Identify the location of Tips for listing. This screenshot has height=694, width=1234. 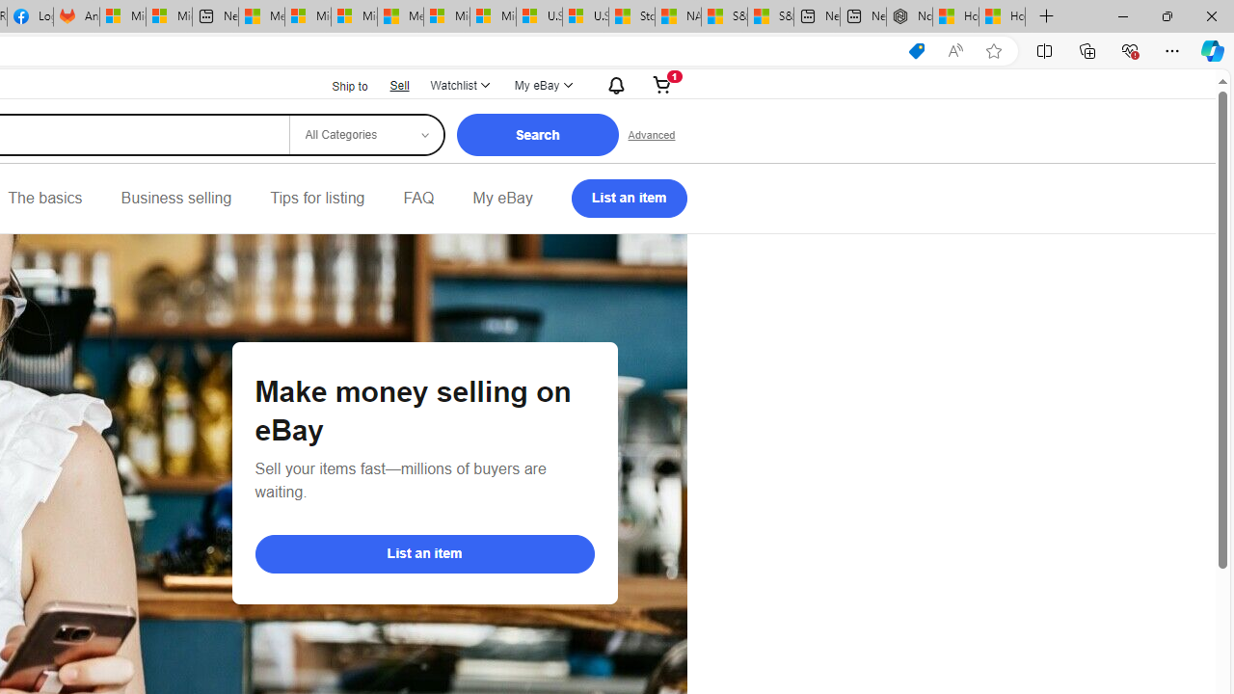
(317, 199).